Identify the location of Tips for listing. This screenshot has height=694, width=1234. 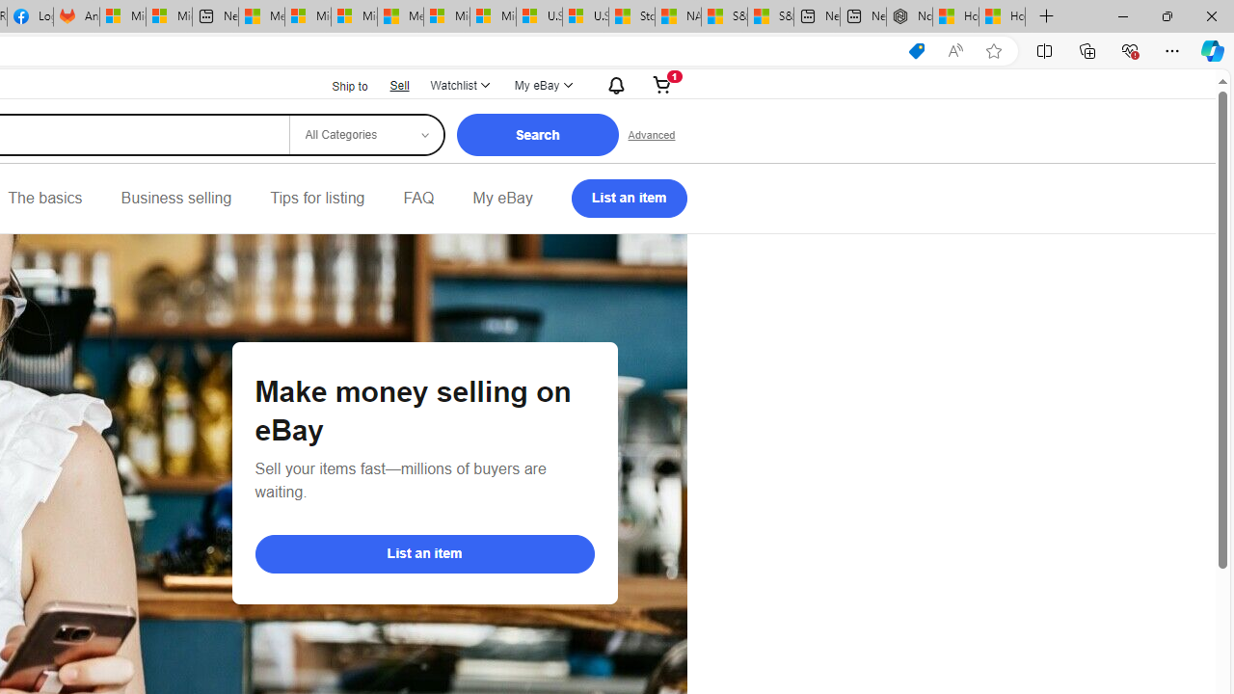
(317, 199).